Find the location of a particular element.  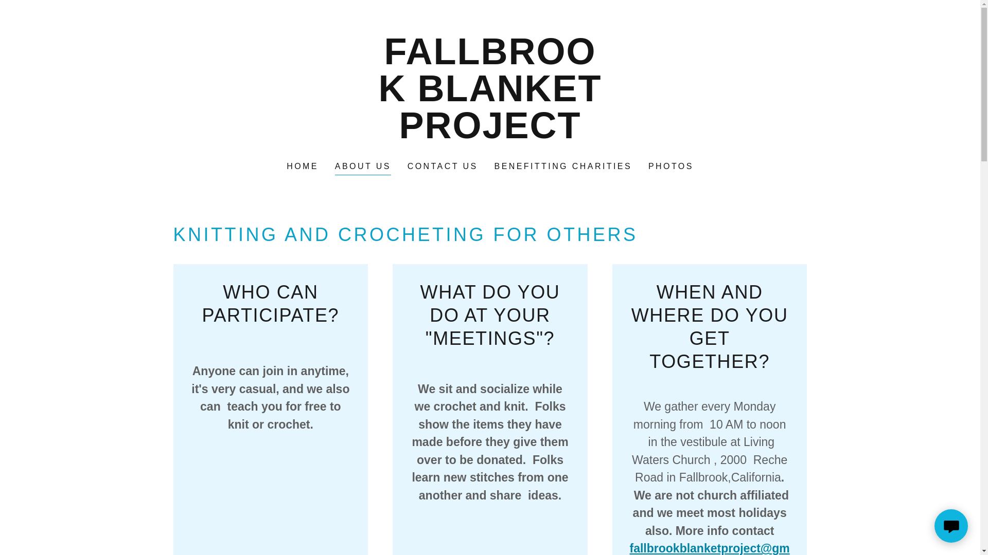

ABOUT US is located at coordinates (363, 168).